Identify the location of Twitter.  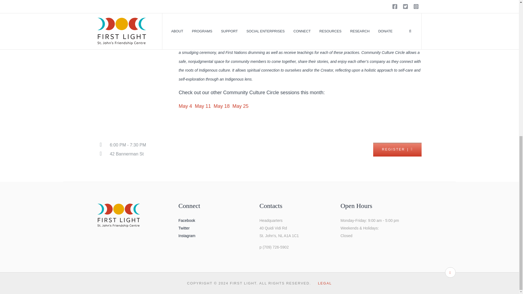
(184, 228).